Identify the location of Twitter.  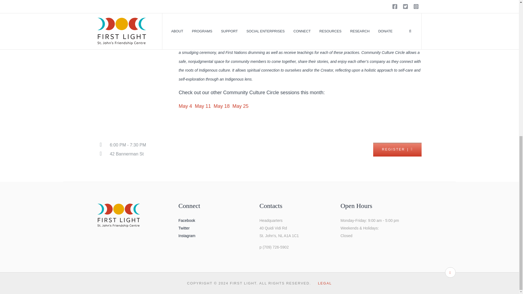
(184, 228).